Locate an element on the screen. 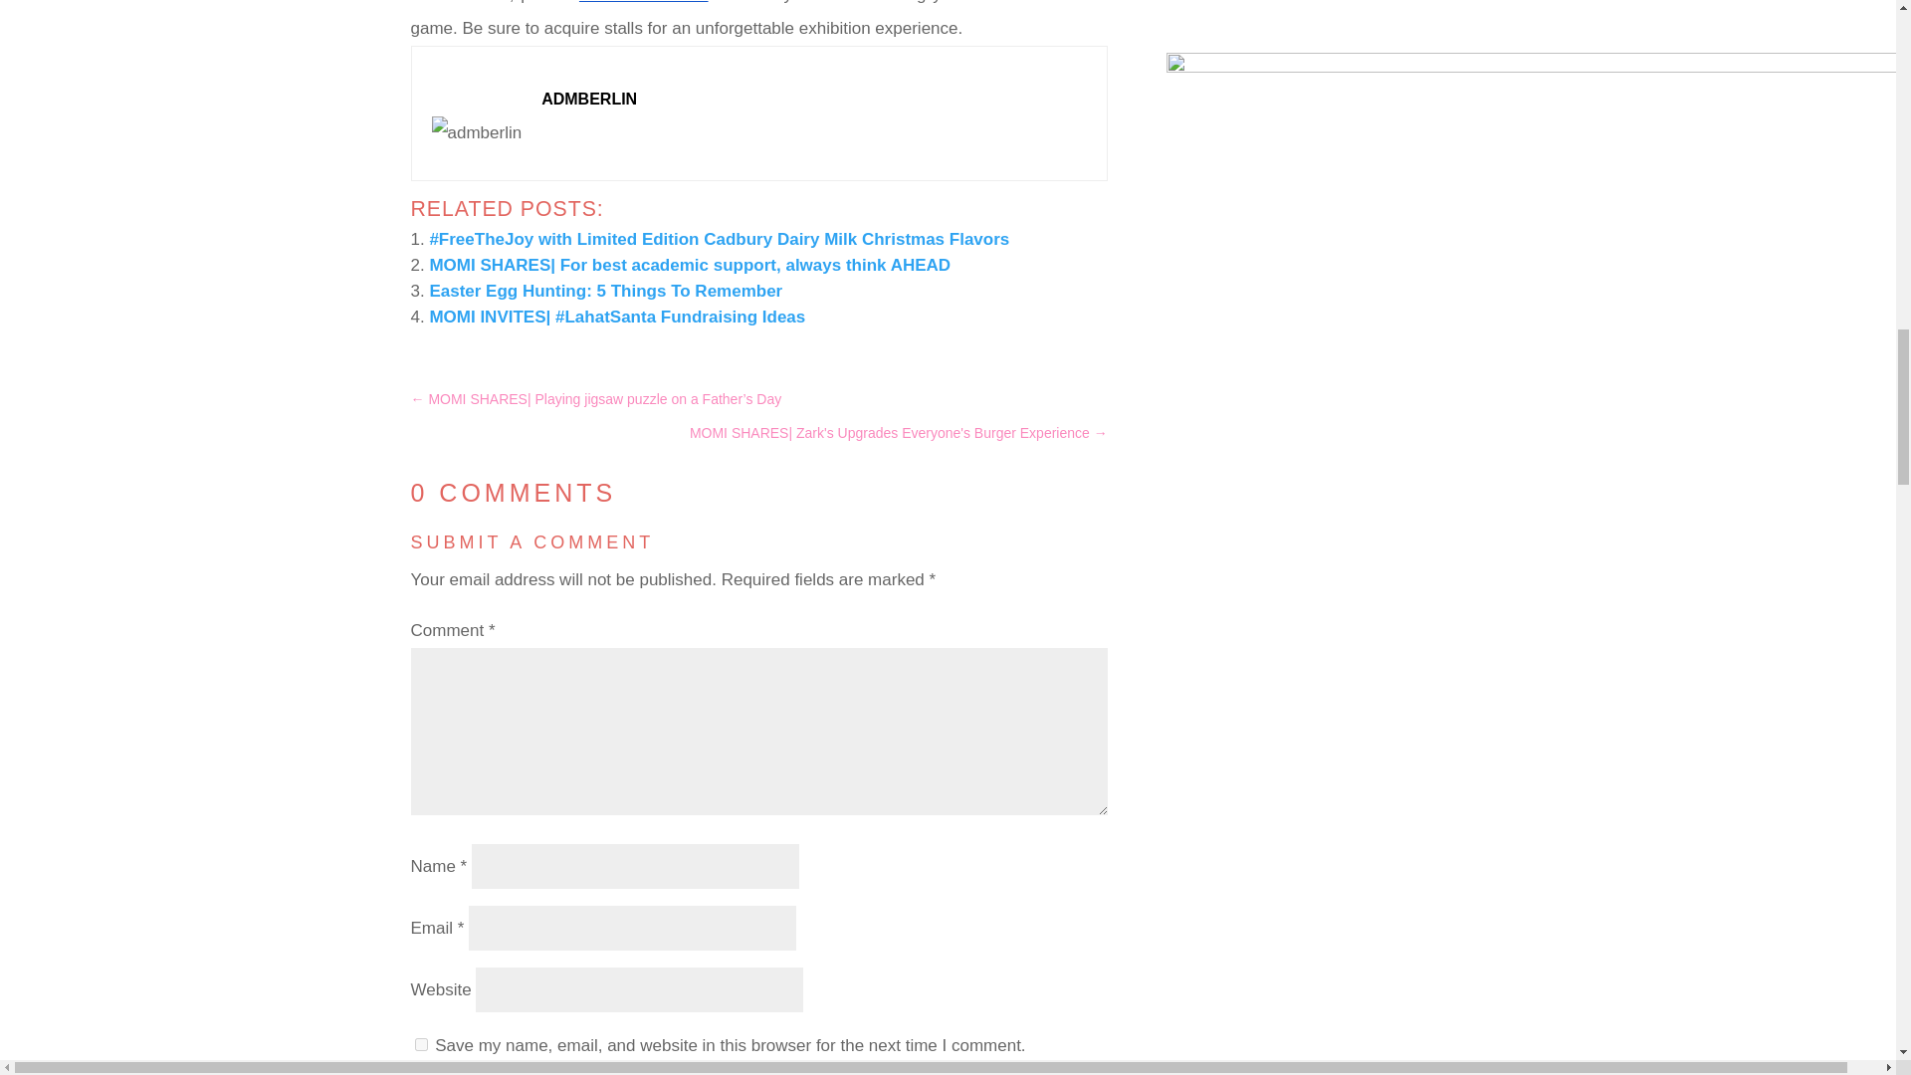  yes is located at coordinates (420, 1045).